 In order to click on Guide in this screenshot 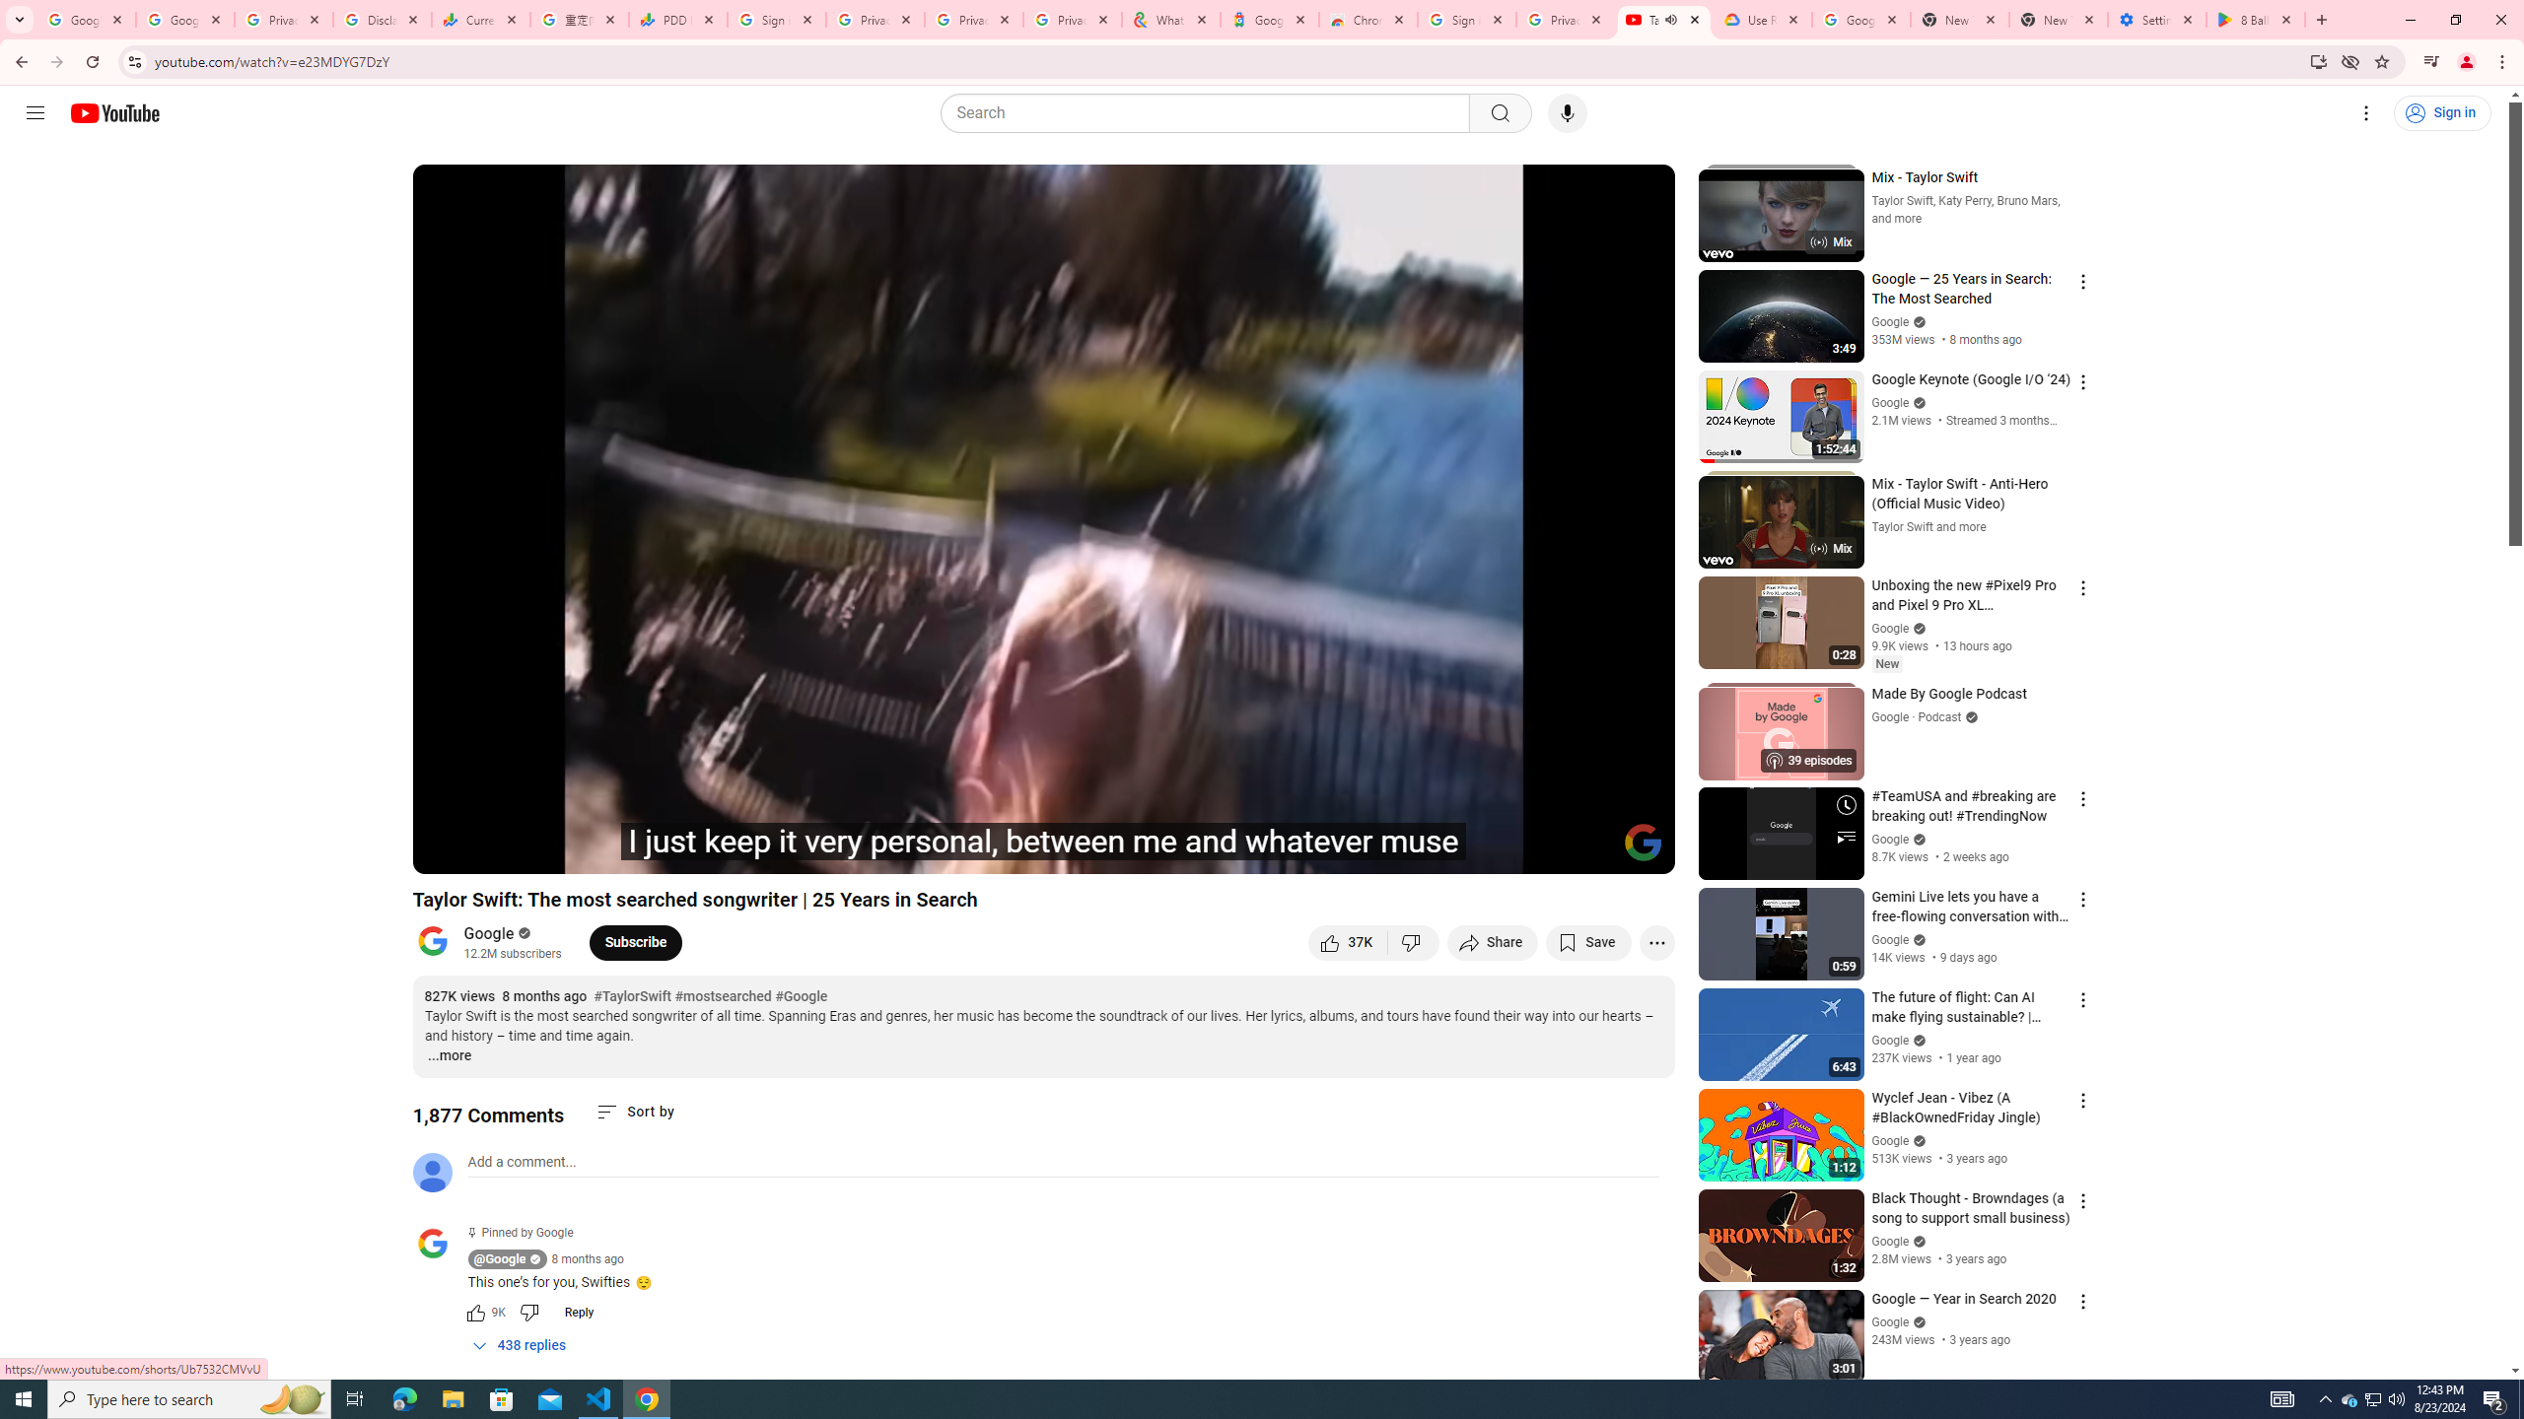, I will do `click(35, 113)`.